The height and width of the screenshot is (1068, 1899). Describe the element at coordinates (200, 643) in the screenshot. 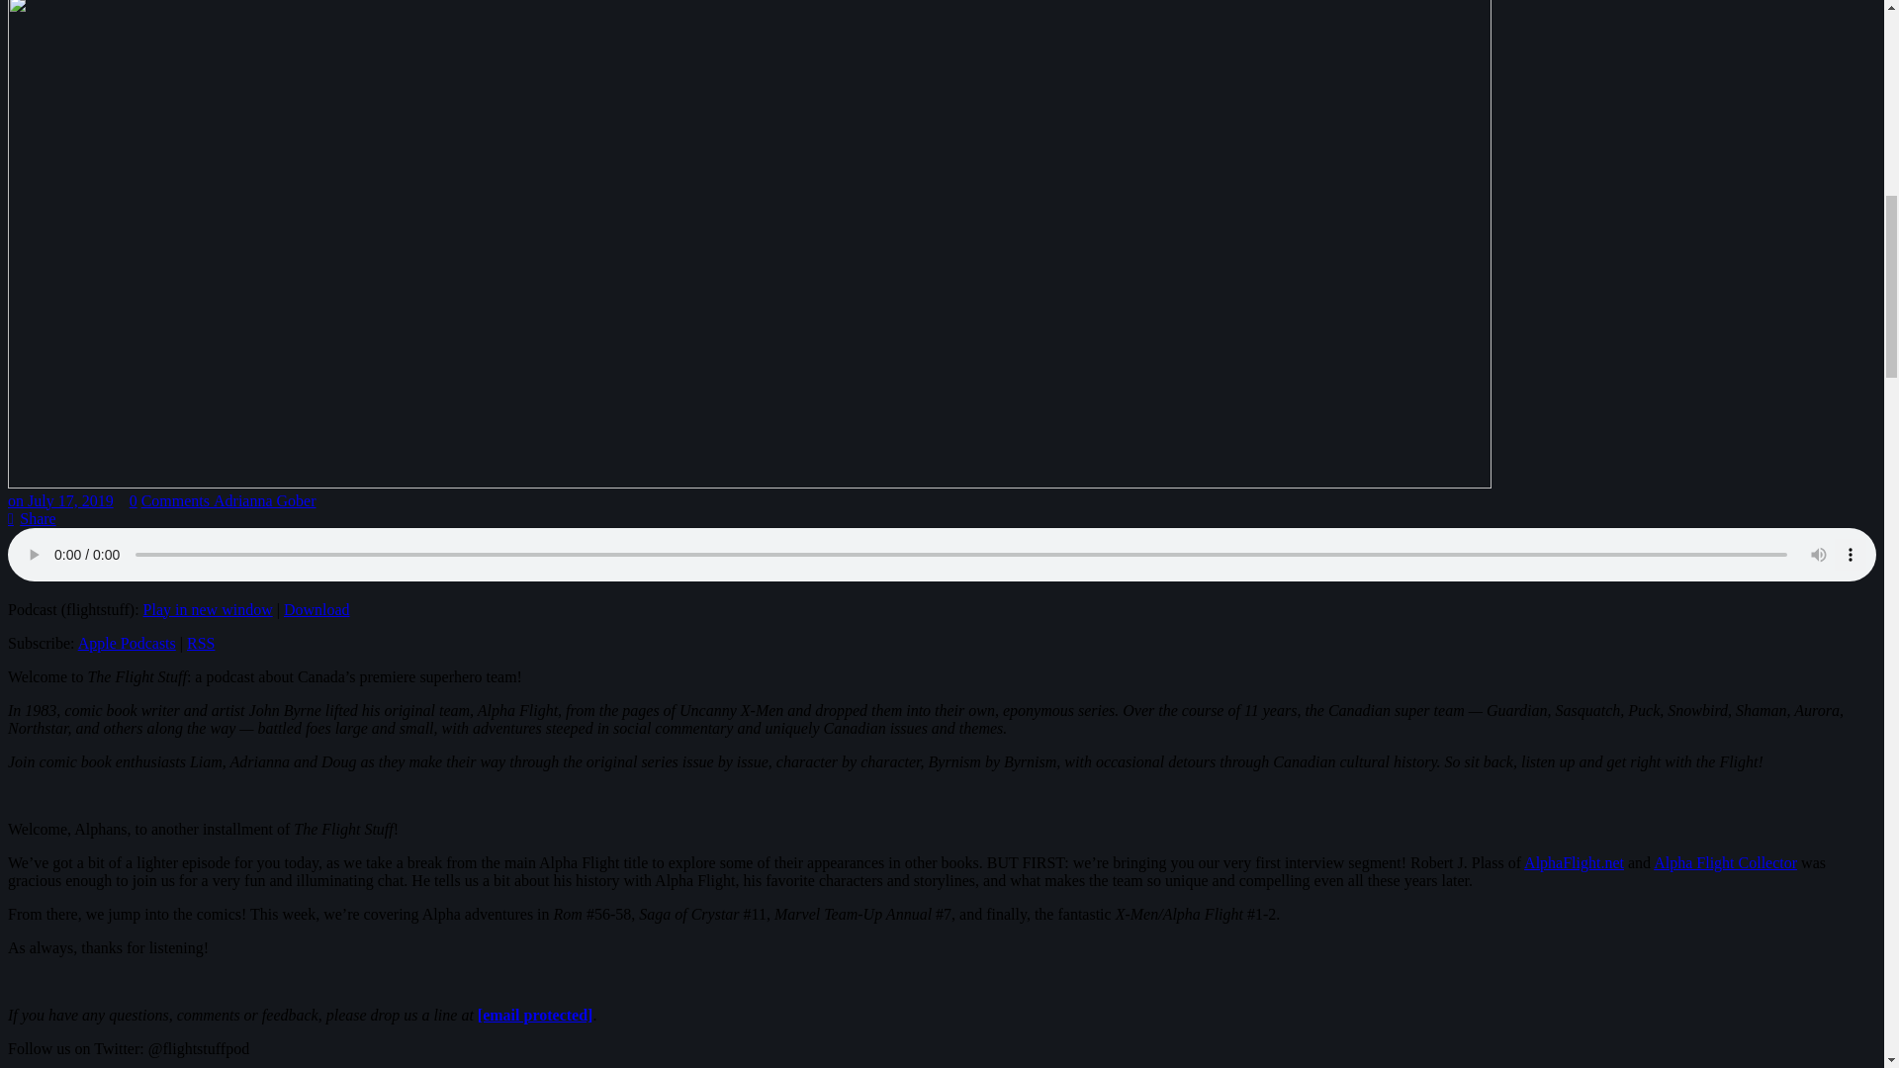

I see `Subscribe via RSS` at that location.